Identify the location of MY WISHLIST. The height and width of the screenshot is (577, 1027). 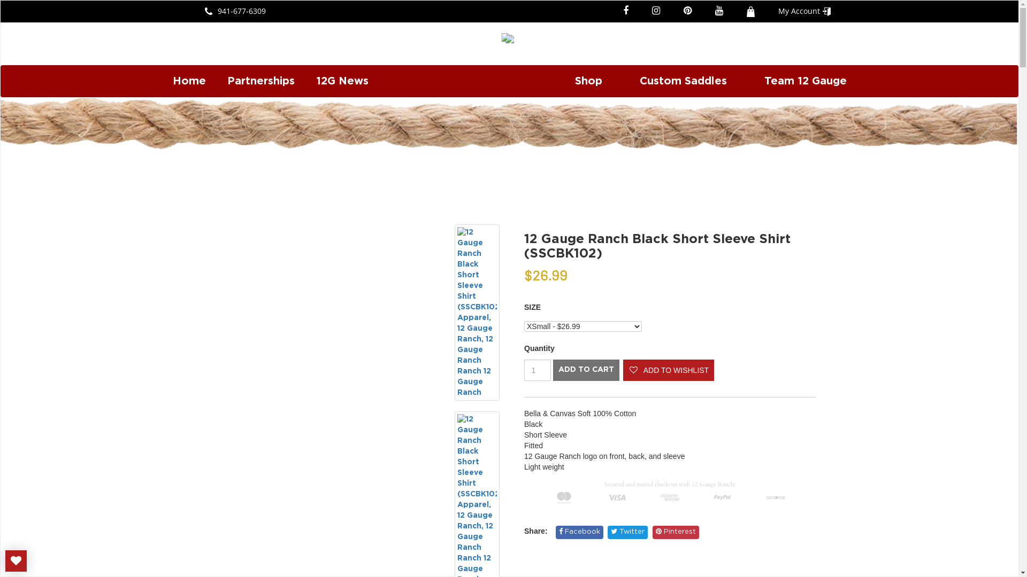
(16, 561).